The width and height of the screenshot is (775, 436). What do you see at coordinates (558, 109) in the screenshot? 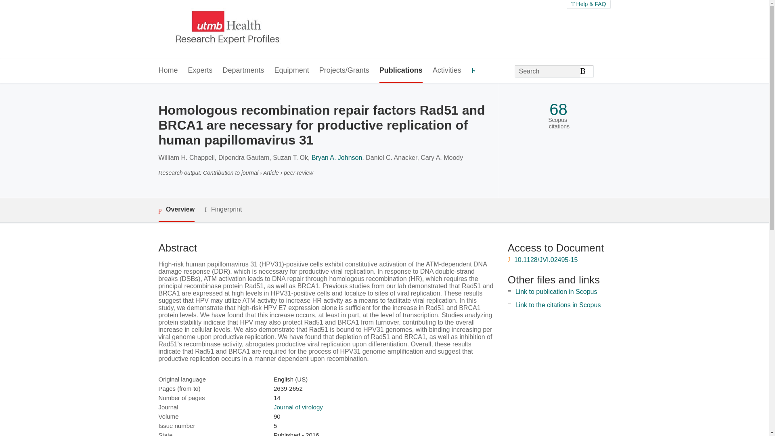
I see `68` at bounding box center [558, 109].